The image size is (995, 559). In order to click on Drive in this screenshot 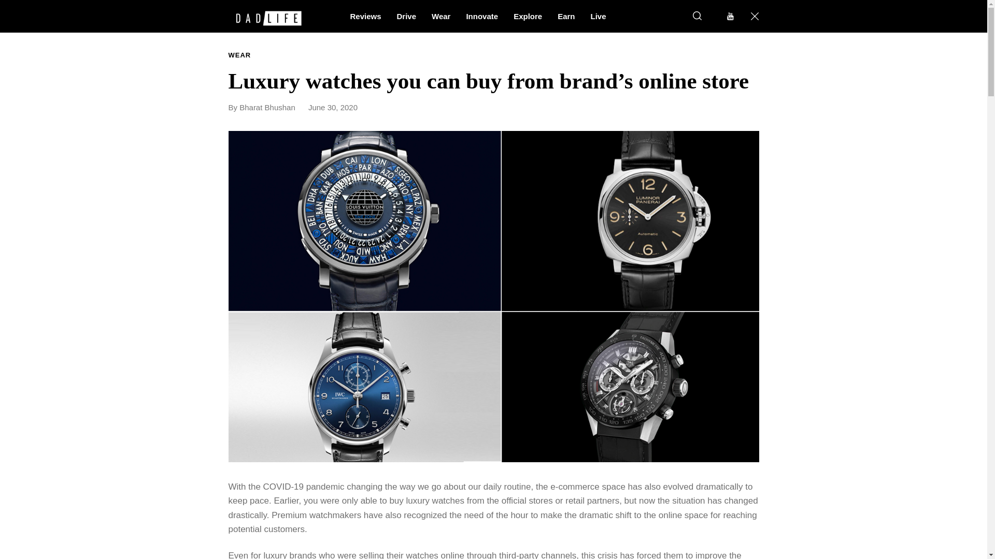, I will do `click(406, 16)`.